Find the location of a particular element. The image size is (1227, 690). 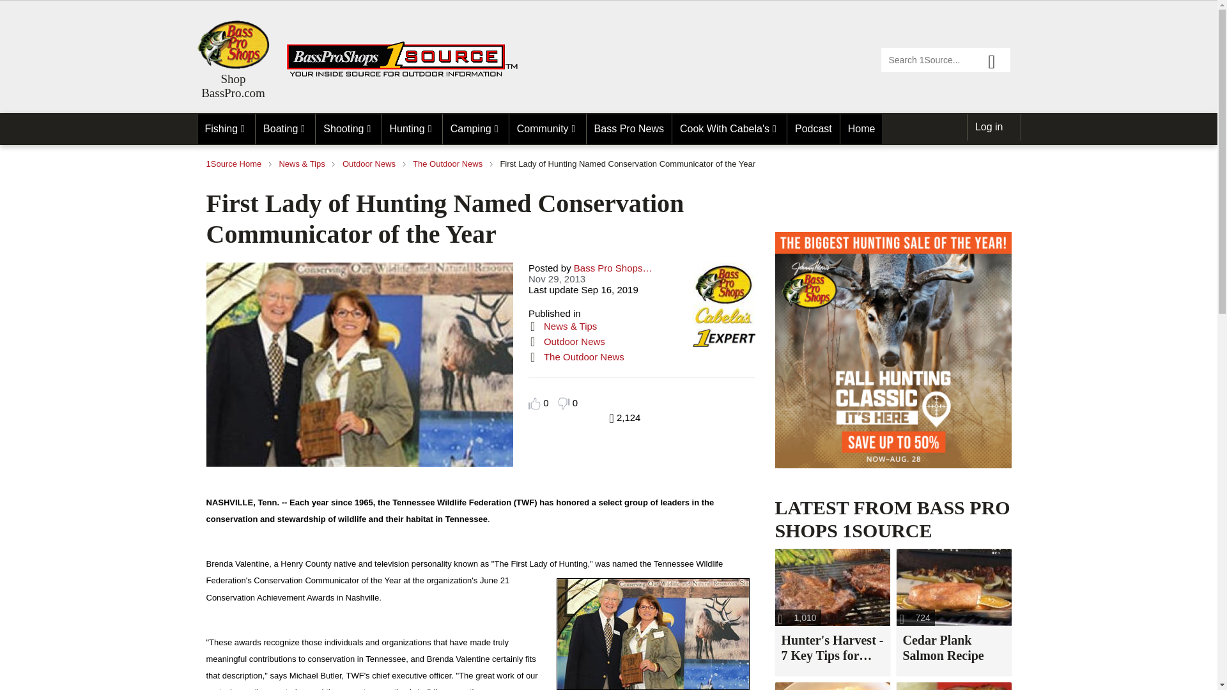

Search is located at coordinates (997, 60).